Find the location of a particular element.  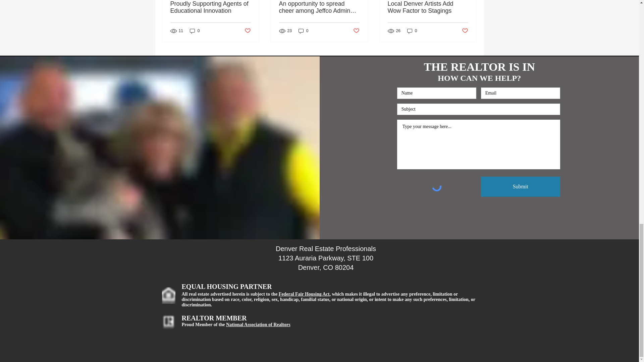

0 is located at coordinates (303, 31).